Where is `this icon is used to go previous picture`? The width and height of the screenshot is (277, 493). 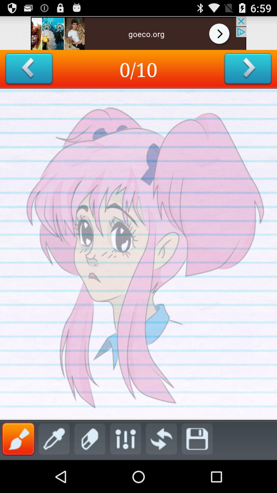
this icon is used to go previous picture is located at coordinates (29, 69).